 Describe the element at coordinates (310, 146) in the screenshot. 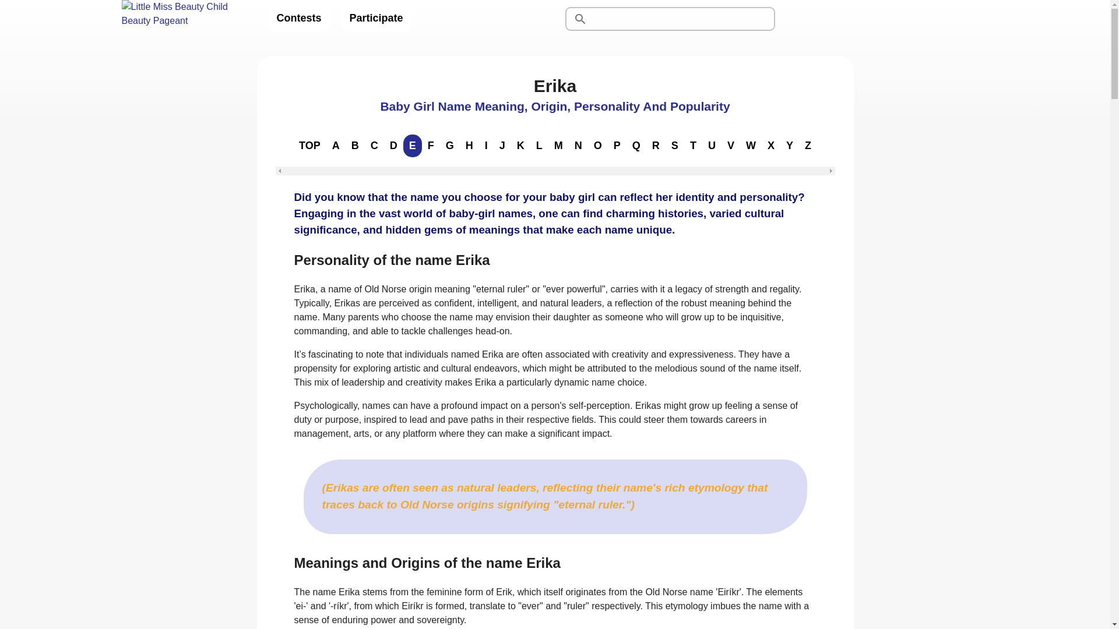

I see `TOP` at that location.